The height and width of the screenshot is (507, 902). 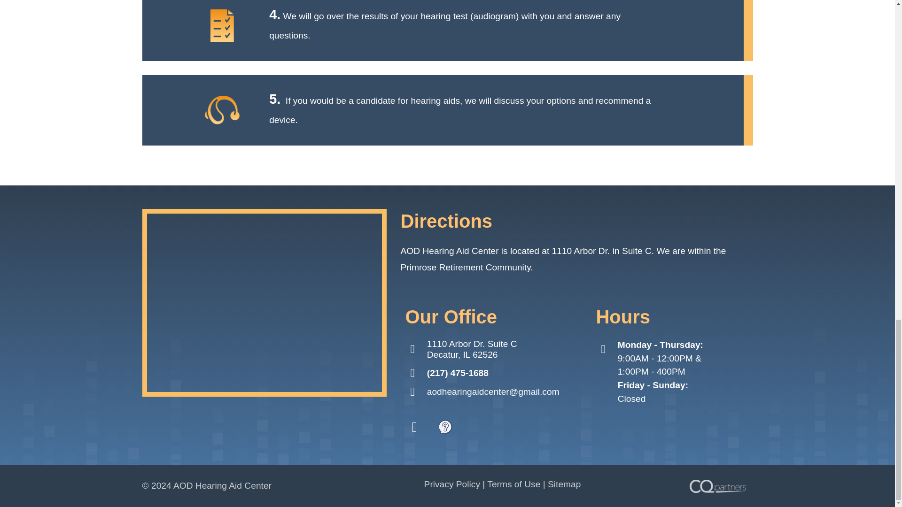 What do you see at coordinates (564, 484) in the screenshot?
I see `Sitemap` at bounding box center [564, 484].